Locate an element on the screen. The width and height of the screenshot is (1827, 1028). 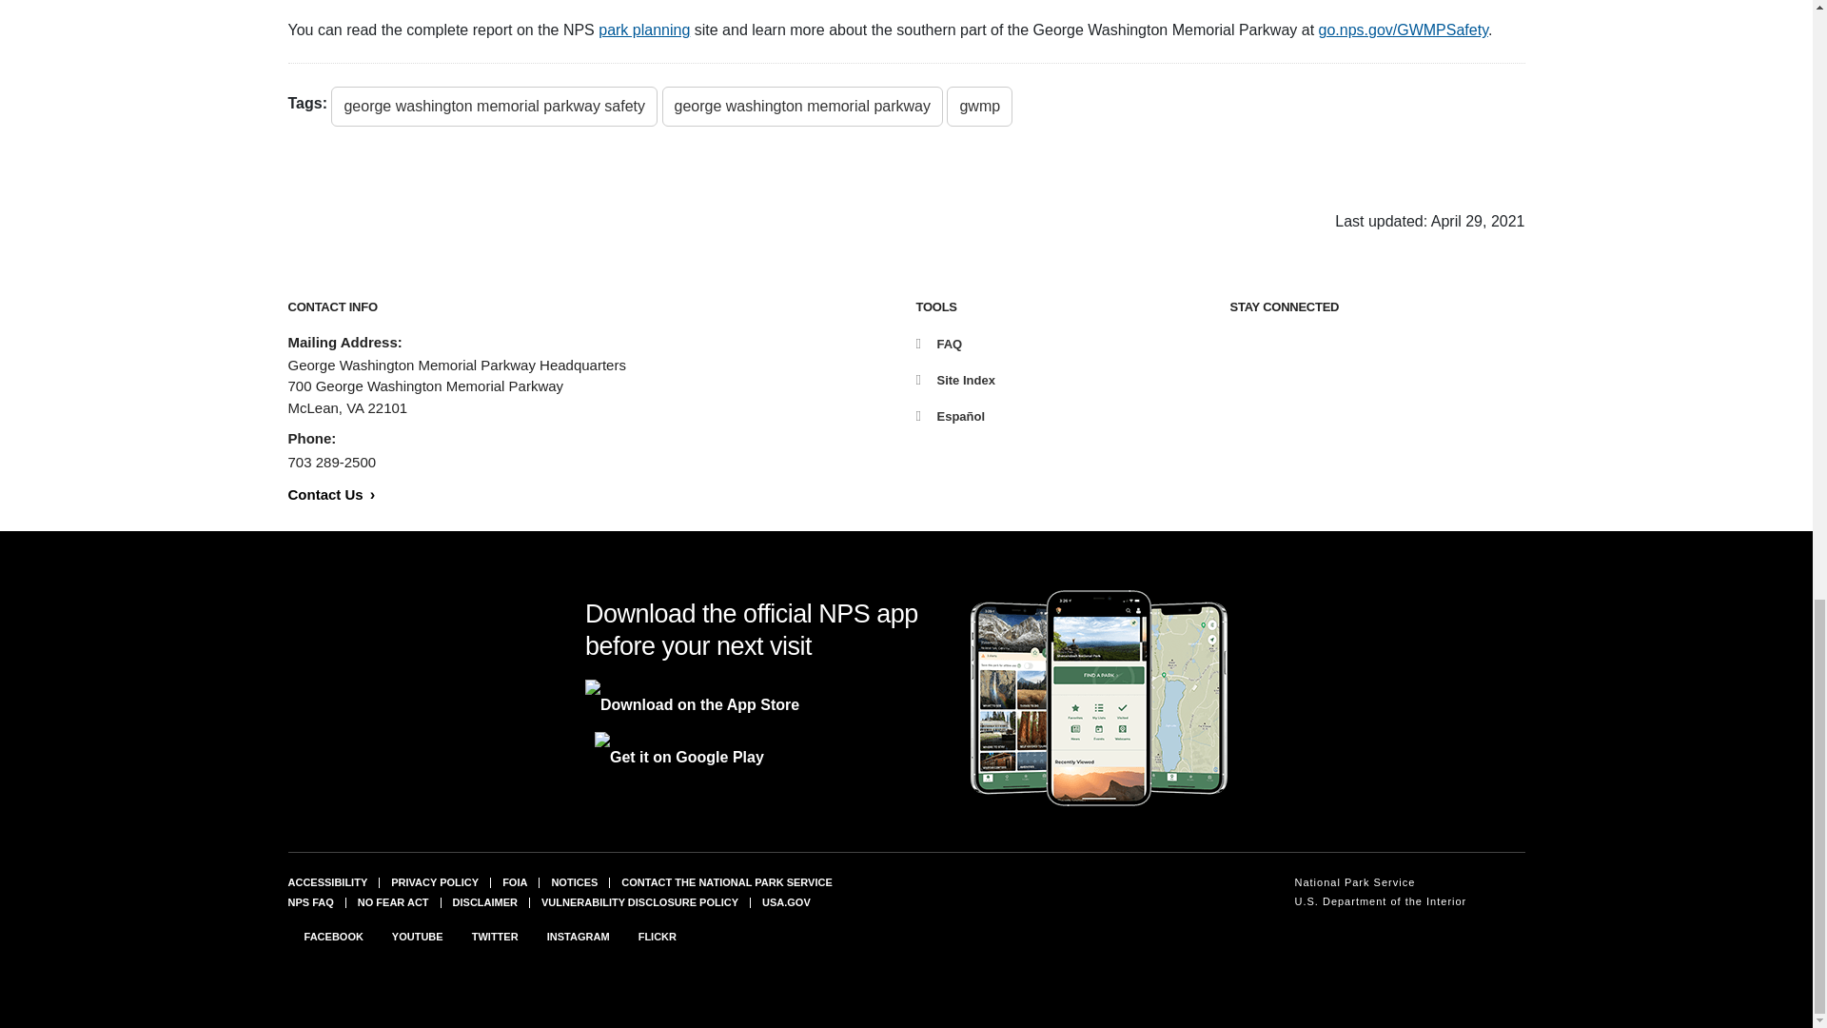
FAQ is located at coordinates (938, 345).